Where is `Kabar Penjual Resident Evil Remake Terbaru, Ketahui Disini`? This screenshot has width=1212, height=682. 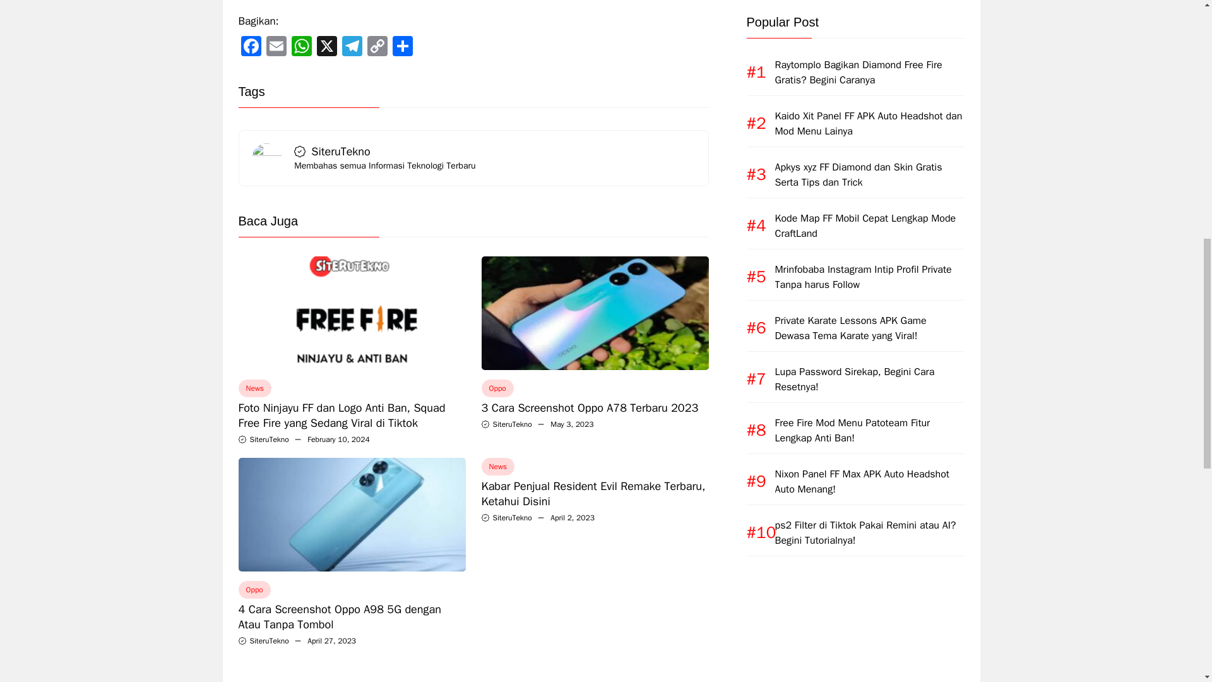 Kabar Penjual Resident Evil Remake Terbaru, Ketahui Disini is located at coordinates (593, 494).